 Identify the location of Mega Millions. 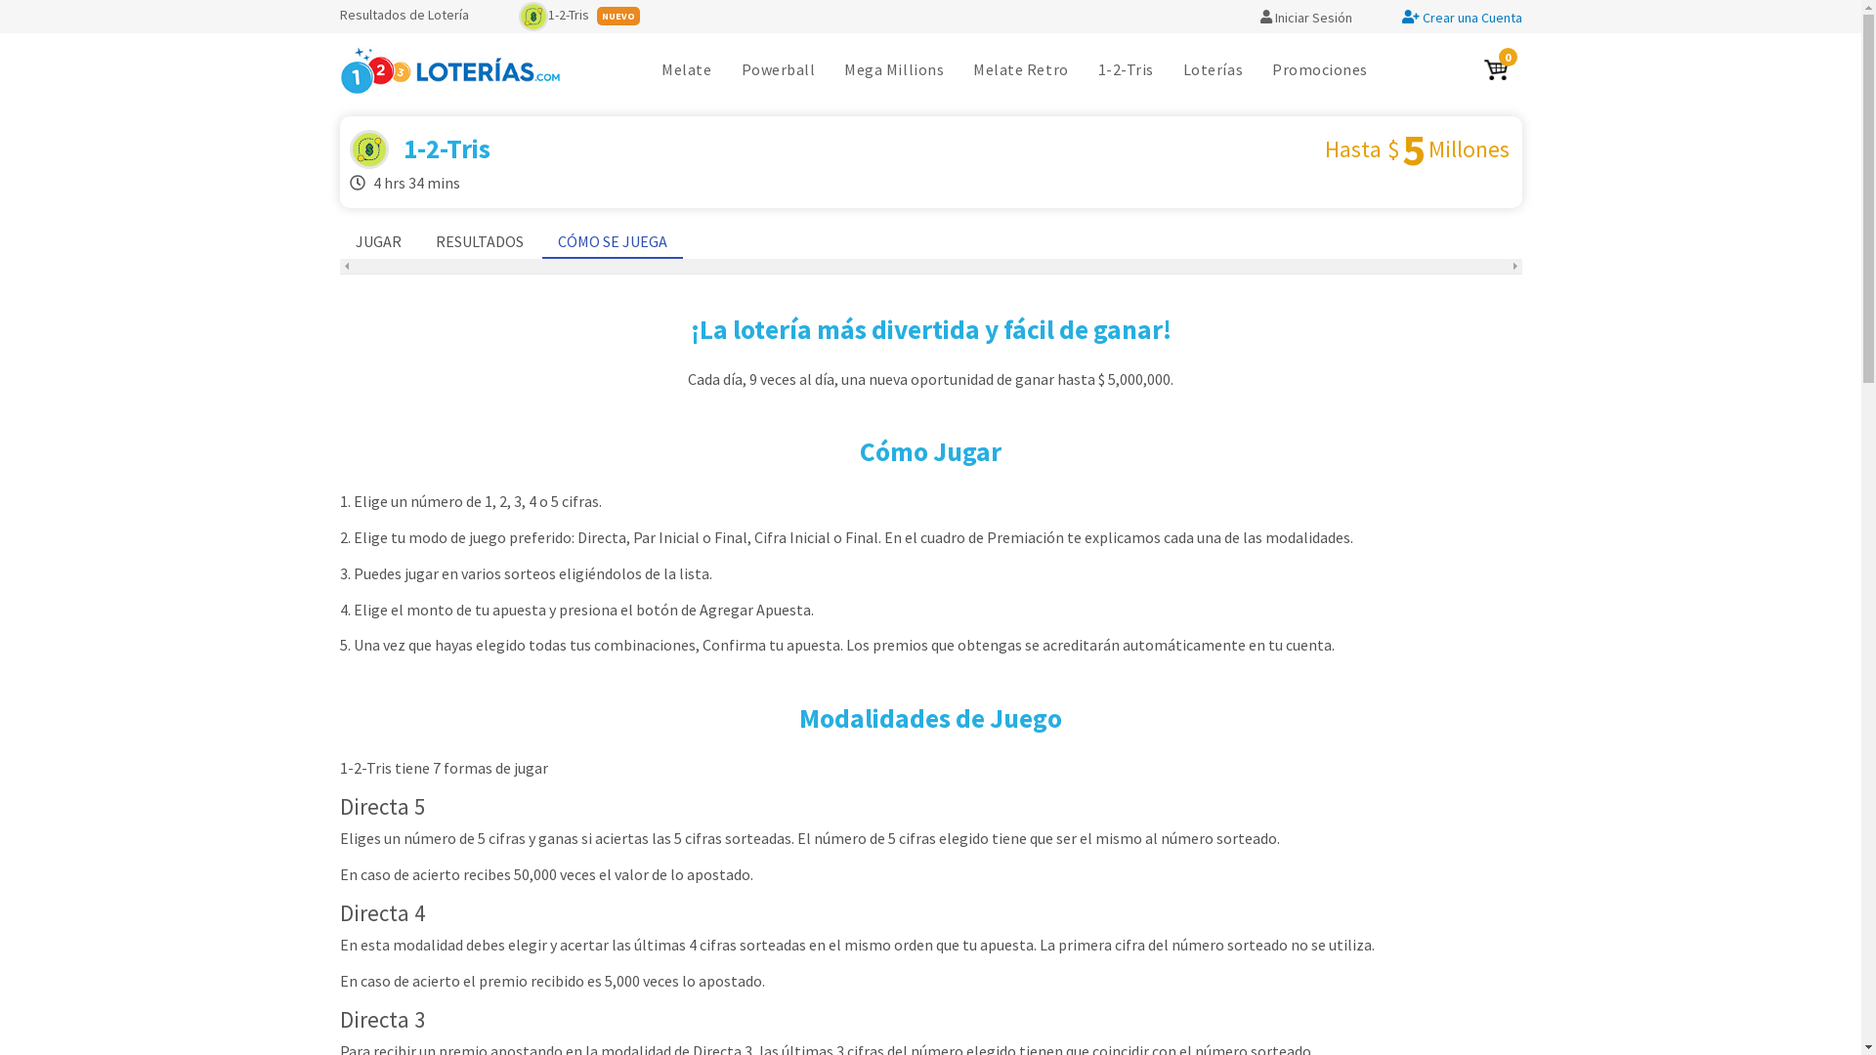
(894, 70).